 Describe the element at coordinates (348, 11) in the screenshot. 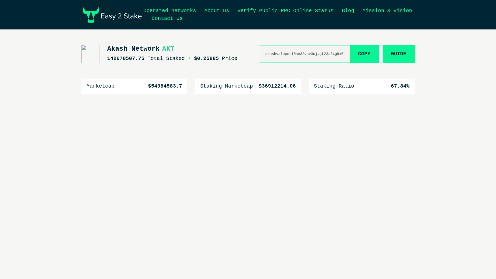

I see `Blog` at that location.